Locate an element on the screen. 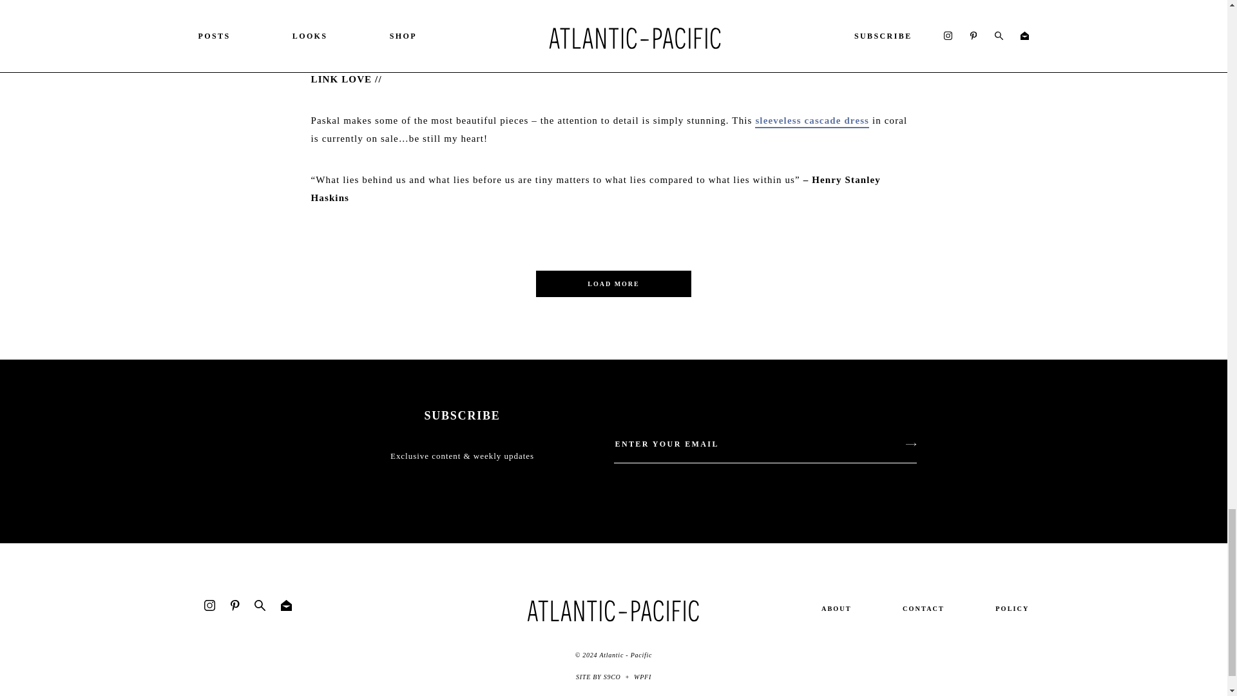 The height and width of the screenshot is (696, 1237). sleeveless cascade dress is located at coordinates (812, 121).